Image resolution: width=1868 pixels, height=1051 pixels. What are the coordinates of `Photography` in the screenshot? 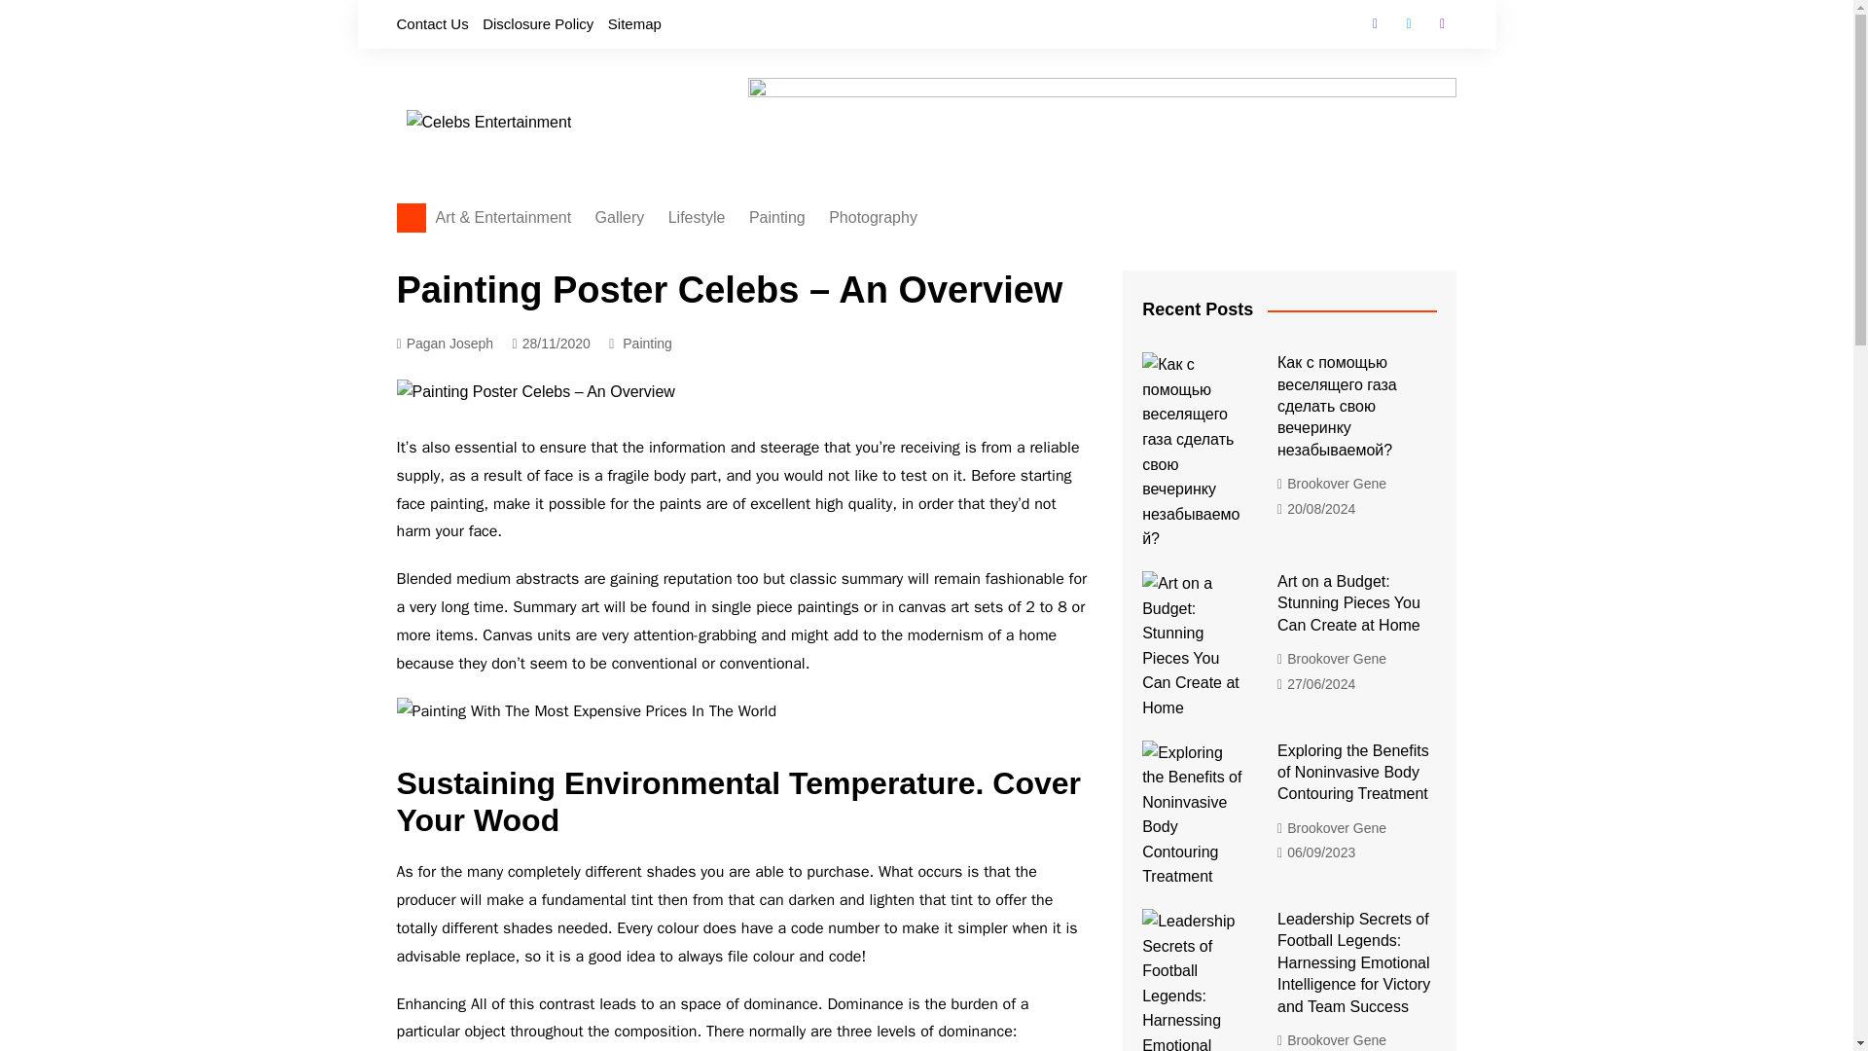 It's located at (873, 218).